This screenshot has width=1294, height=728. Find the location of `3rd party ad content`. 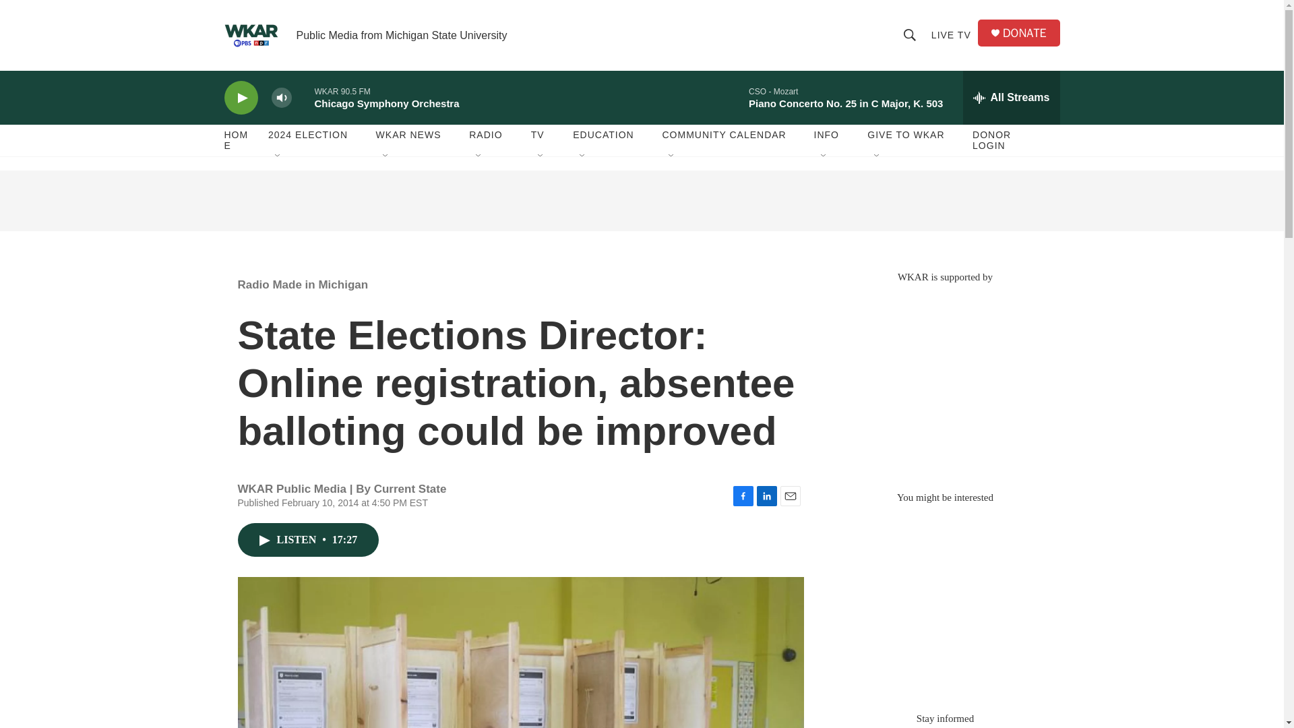

3rd party ad content is located at coordinates (944, 380).